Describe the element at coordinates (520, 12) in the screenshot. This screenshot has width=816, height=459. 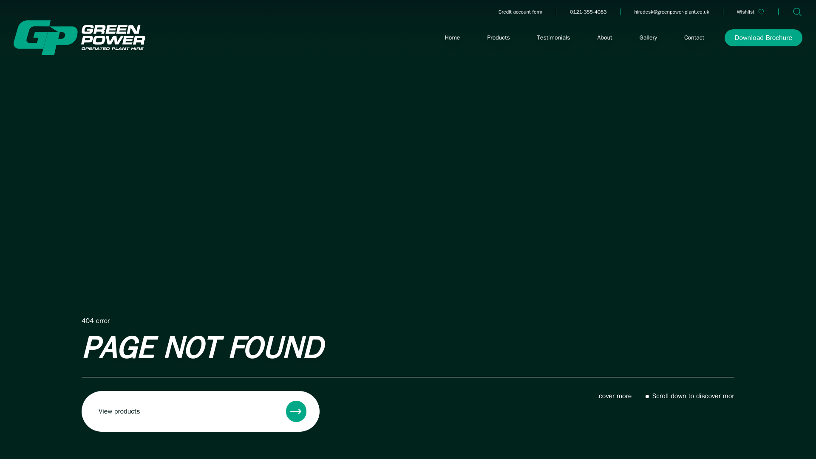
I see `Credit account form` at that location.